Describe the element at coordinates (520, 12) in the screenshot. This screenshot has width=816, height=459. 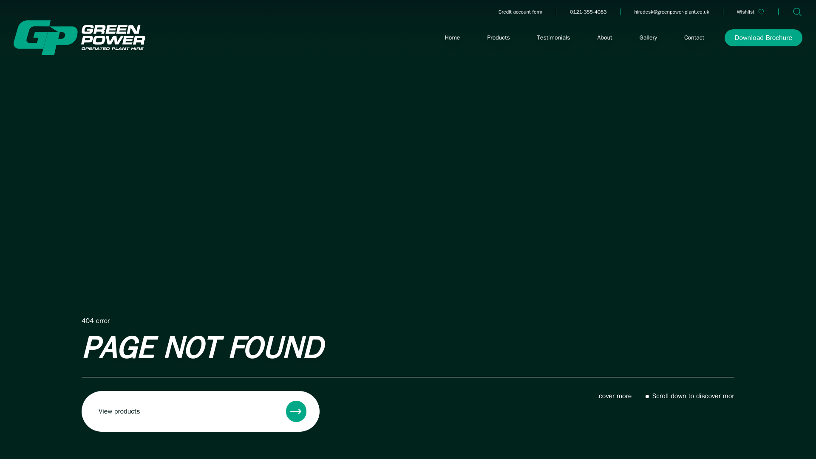
I see `Credit account form` at that location.